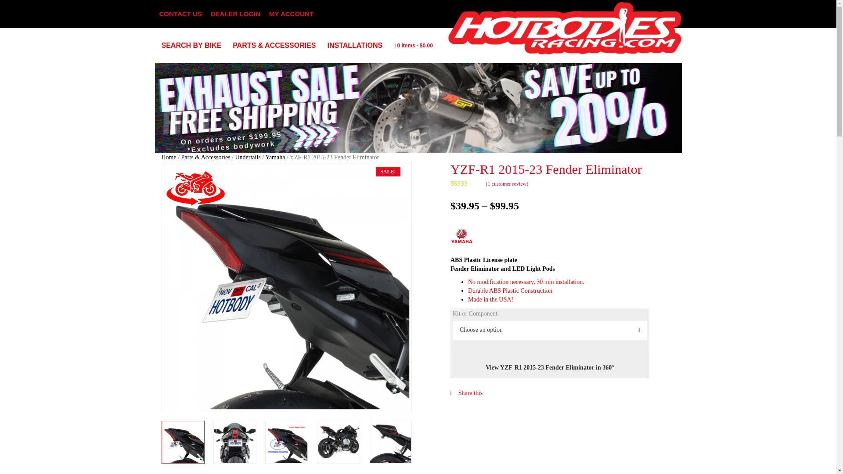  I want to click on CONTACT US, so click(180, 14).